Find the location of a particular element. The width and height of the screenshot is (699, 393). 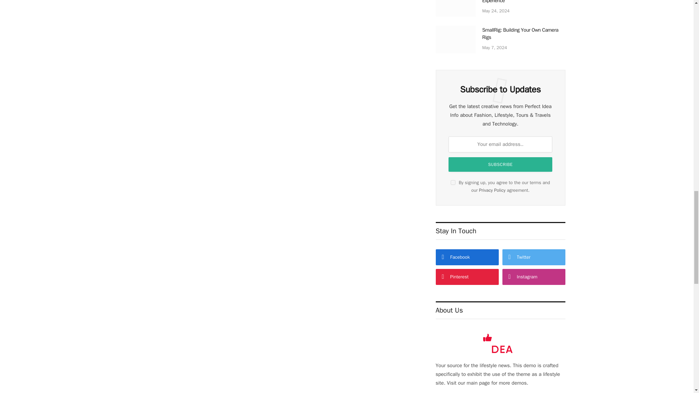

Codashop: Elevate Your Gaming Experience is located at coordinates (455, 8).